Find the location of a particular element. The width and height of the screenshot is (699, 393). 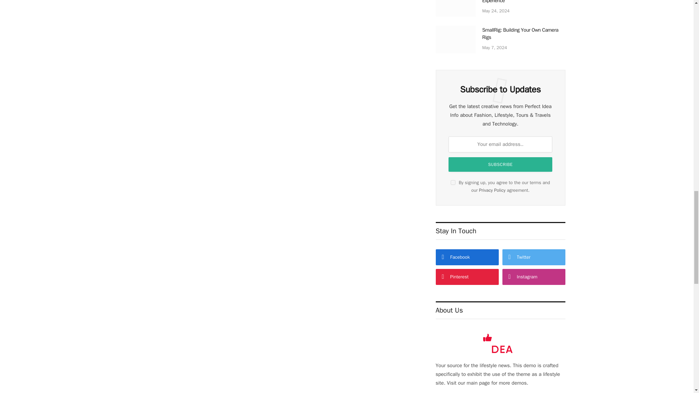

Codashop: Elevate Your Gaming Experience is located at coordinates (455, 8).